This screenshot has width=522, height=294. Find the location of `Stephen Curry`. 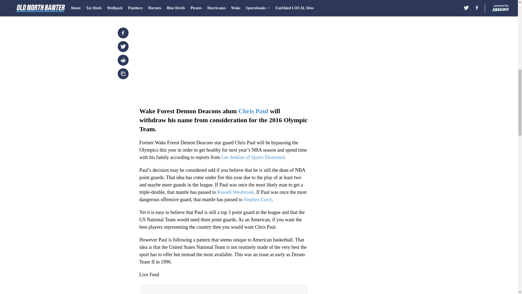

Stephen Curry is located at coordinates (258, 199).